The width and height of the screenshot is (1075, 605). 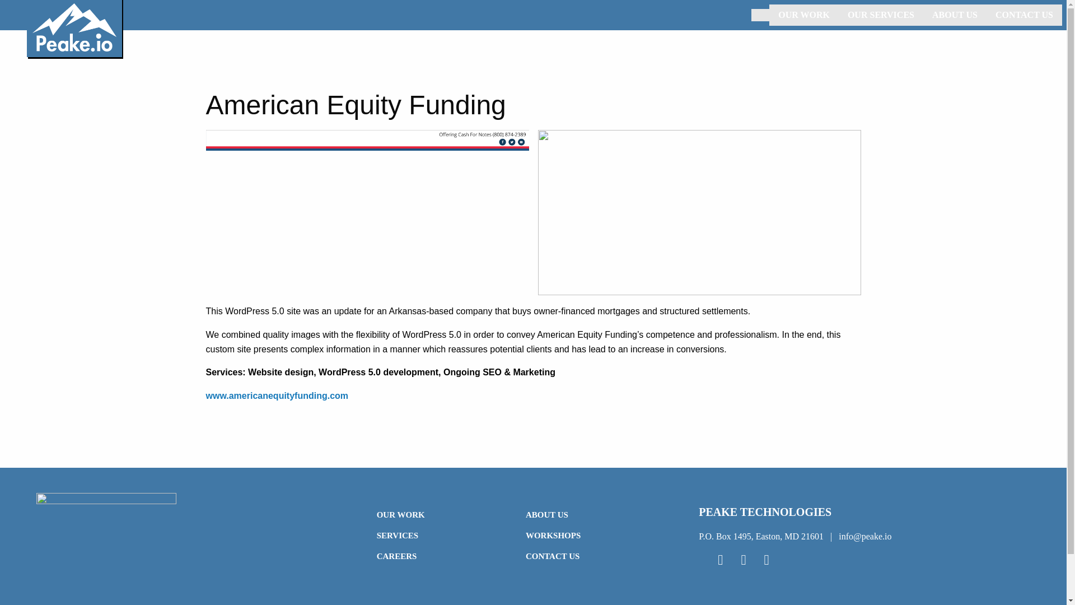 What do you see at coordinates (955, 15) in the screenshot?
I see `ABOUT US` at bounding box center [955, 15].